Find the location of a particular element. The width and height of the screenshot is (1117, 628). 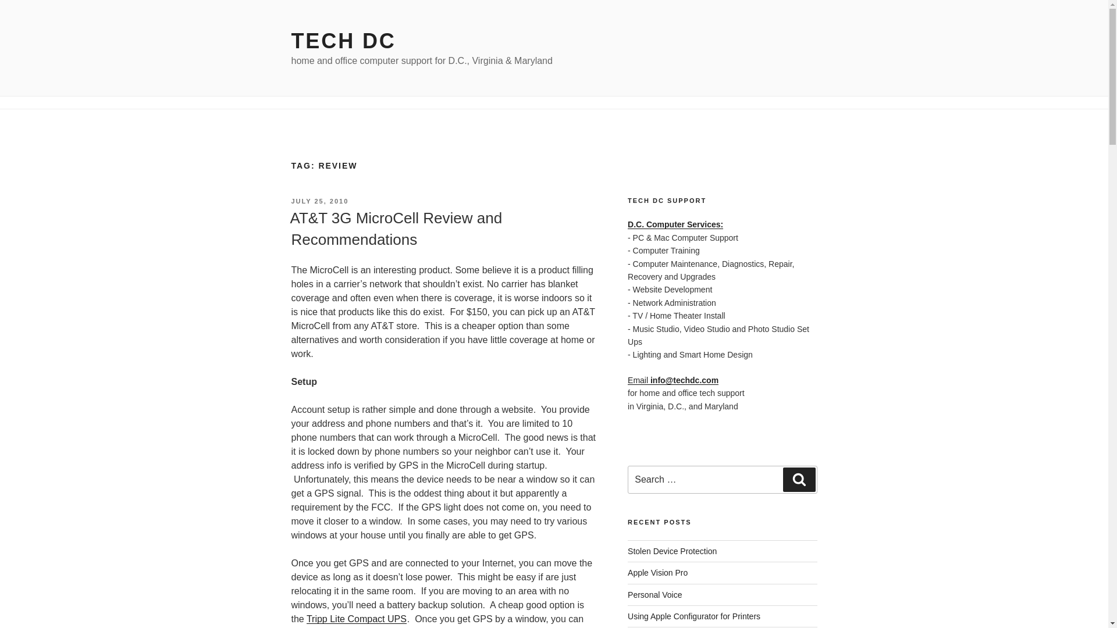

JULY 25, 2010 is located at coordinates (319, 201).